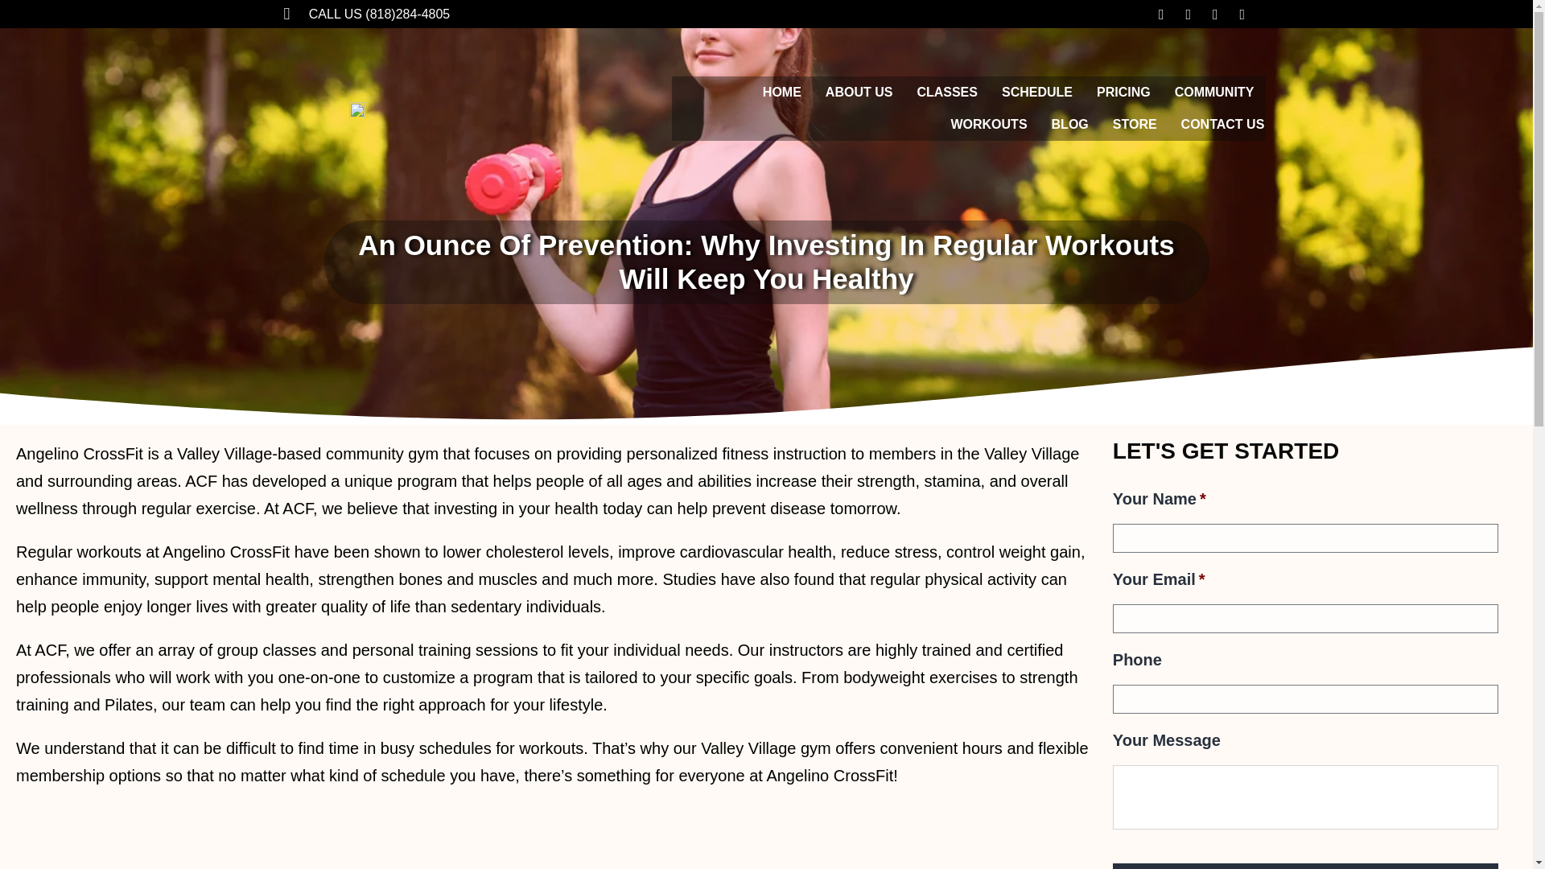 The image size is (1545, 869). What do you see at coordinates (1070, 124) in the screenshot?
I see `BLOG` at bounding box center [1070, 124].